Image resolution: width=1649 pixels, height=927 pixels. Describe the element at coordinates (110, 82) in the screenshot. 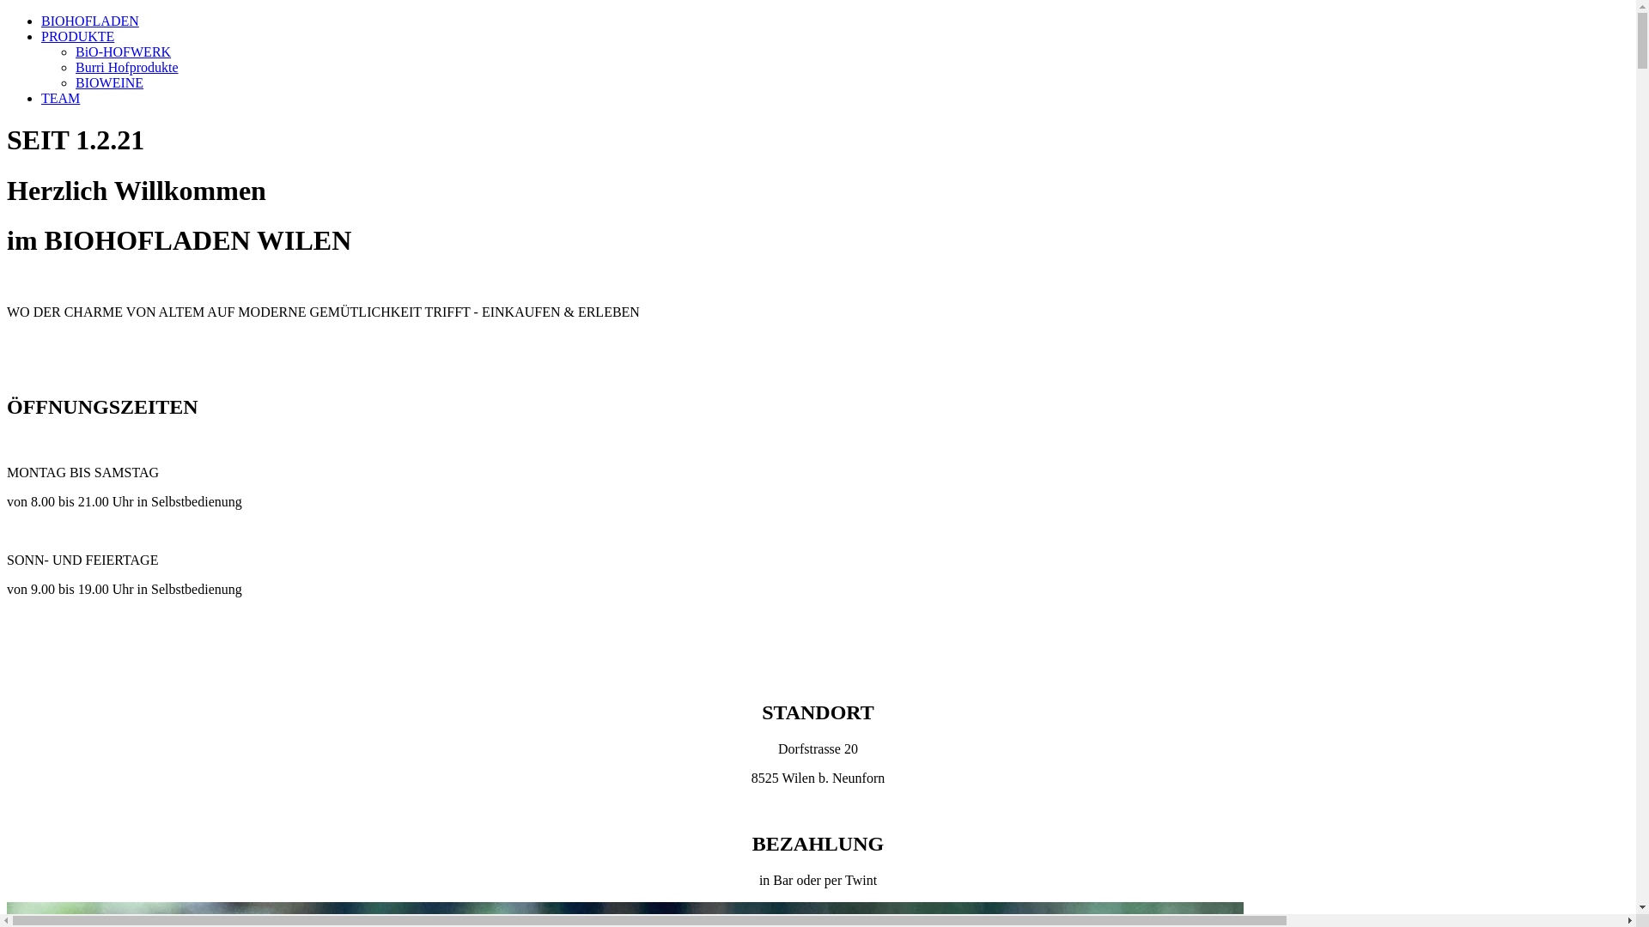

I see `BIOWEINE` at that location.